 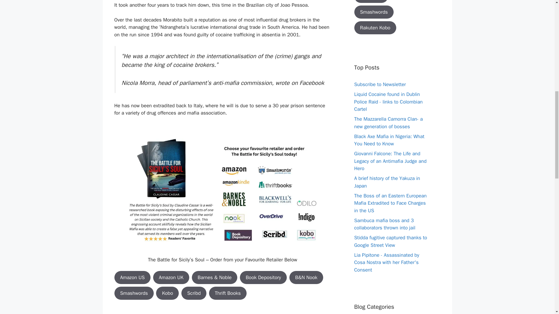 I want to click on Kobo, so click(x=167, y=293).